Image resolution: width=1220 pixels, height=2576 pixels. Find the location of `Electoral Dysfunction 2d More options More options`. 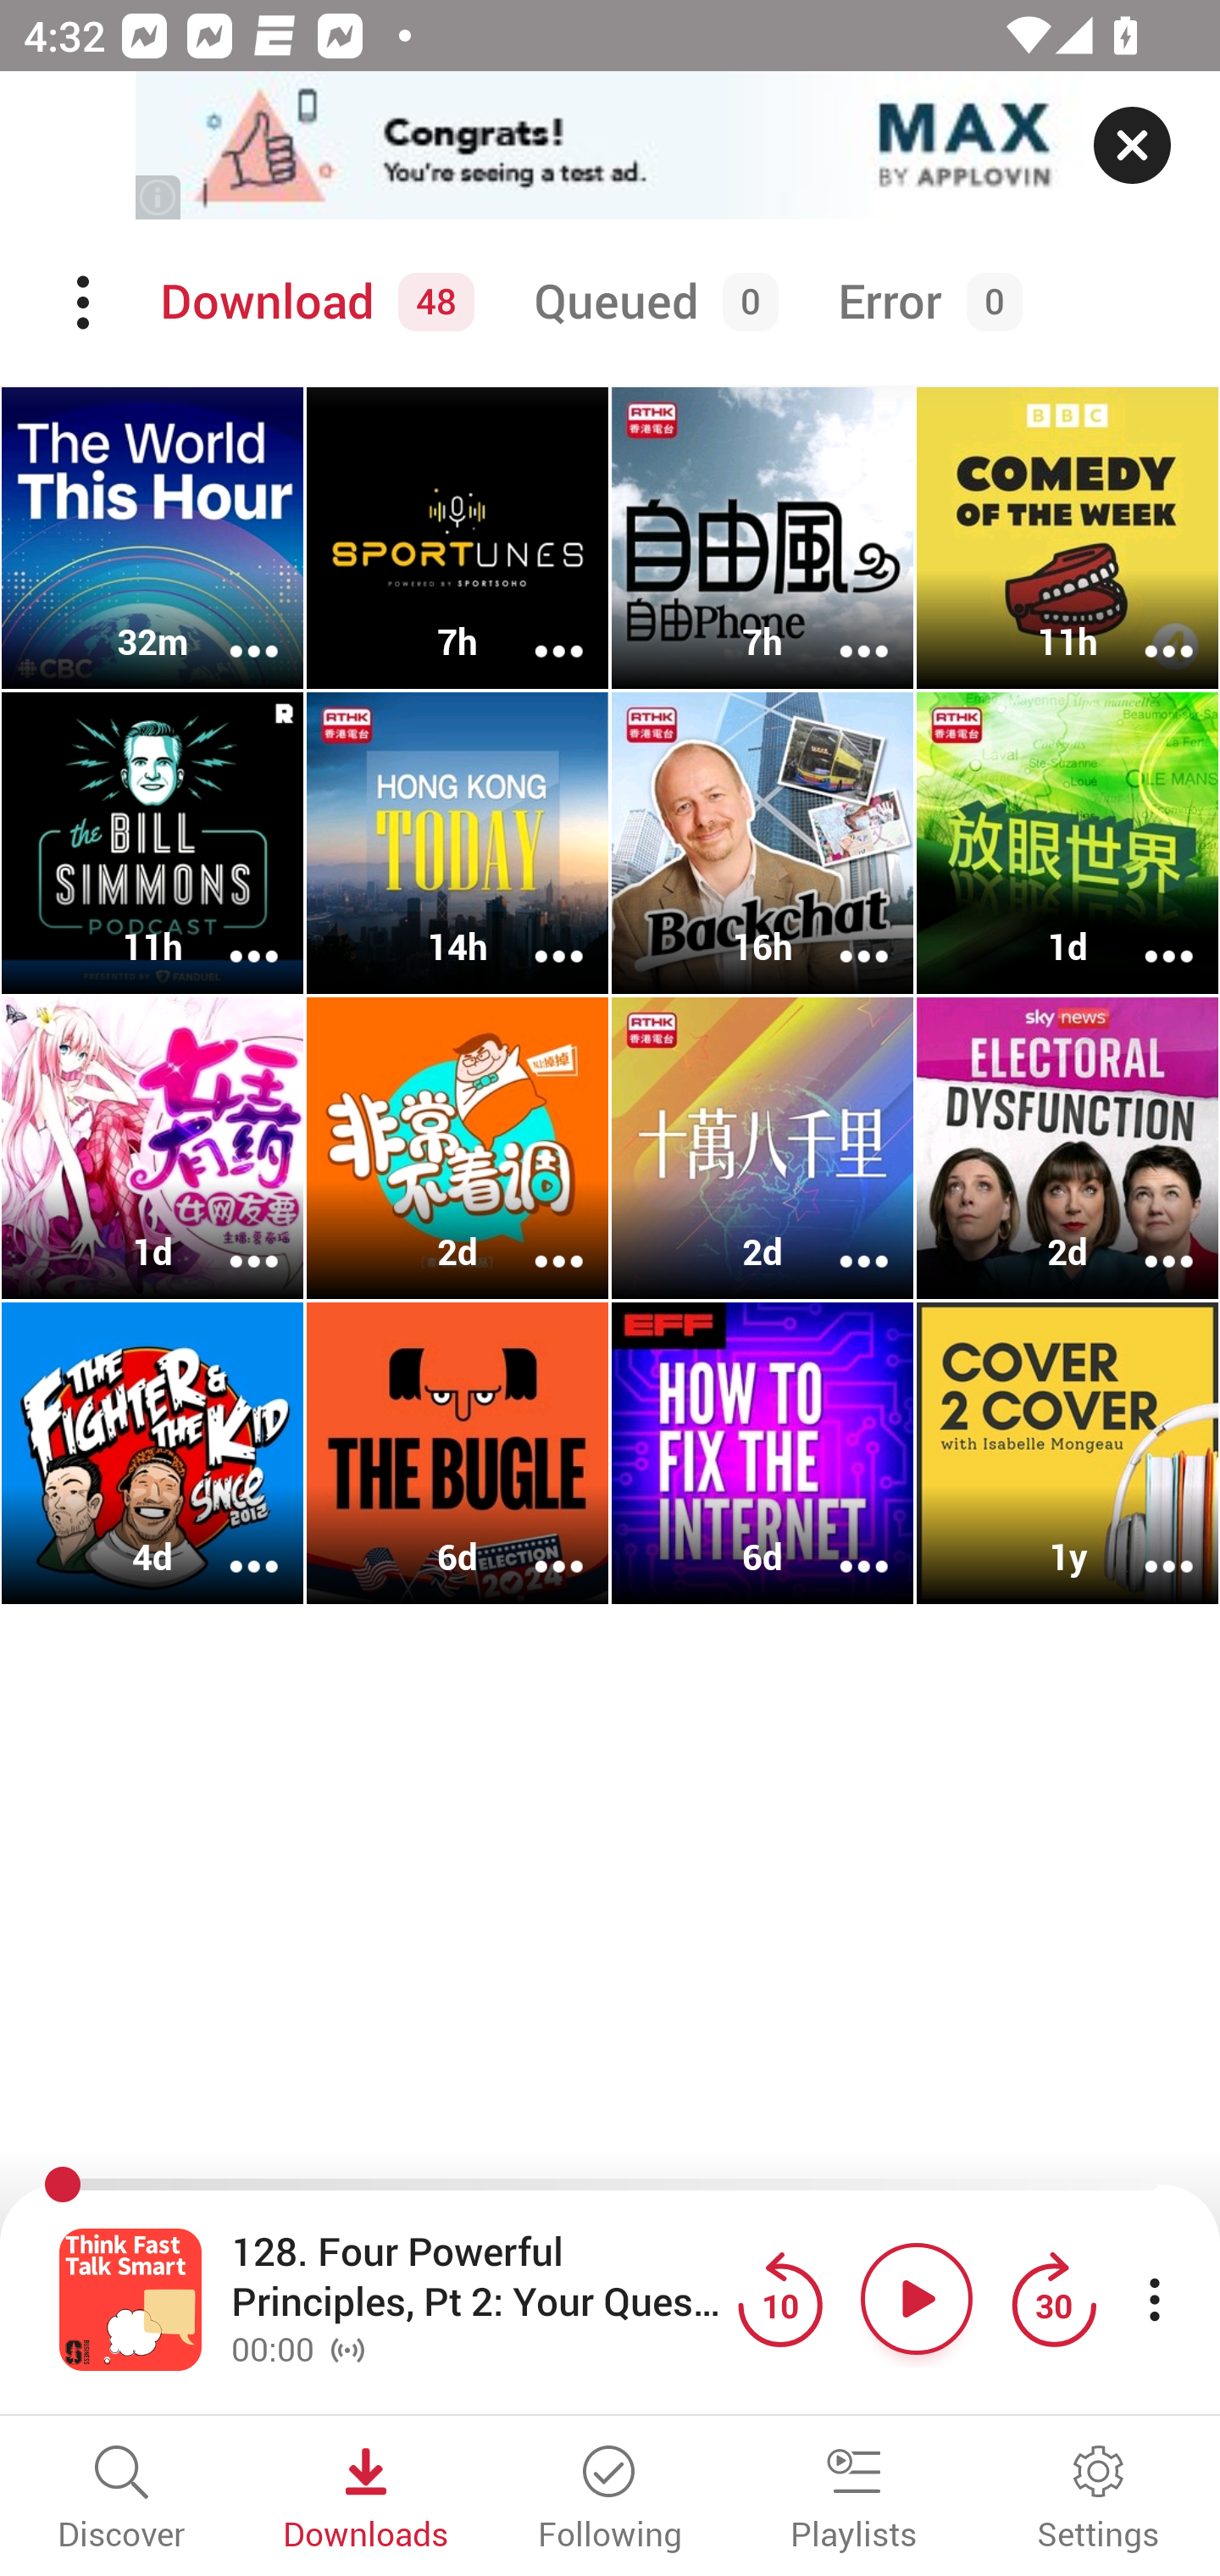

Electoral Dysfunction 2d More options More options is located at coordinates (1067, 1149).